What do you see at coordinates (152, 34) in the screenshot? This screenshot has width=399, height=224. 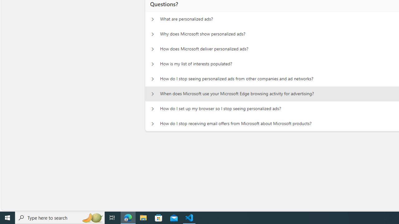 I see `Questions? Why does Microsoft show personalized ads?` at bounding box center [152, 34].